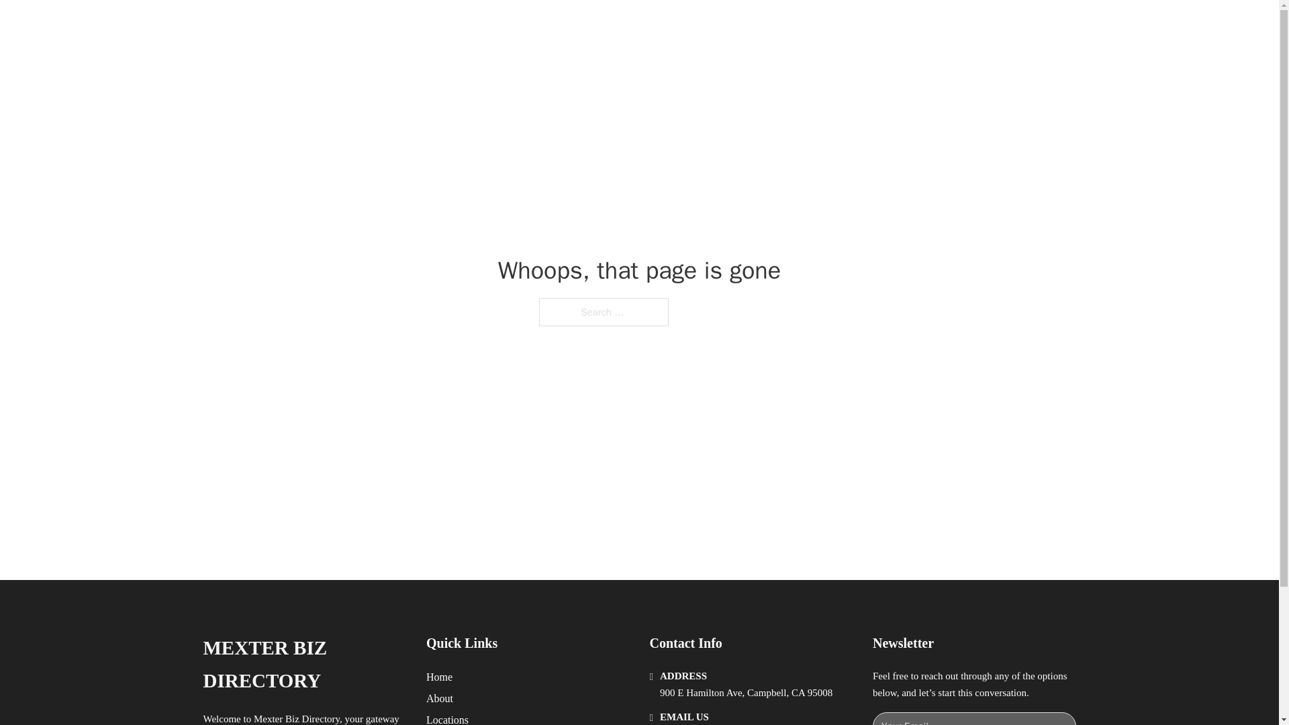 The image size is (1289, 725). I want to click on Locations, so click(447, 718).